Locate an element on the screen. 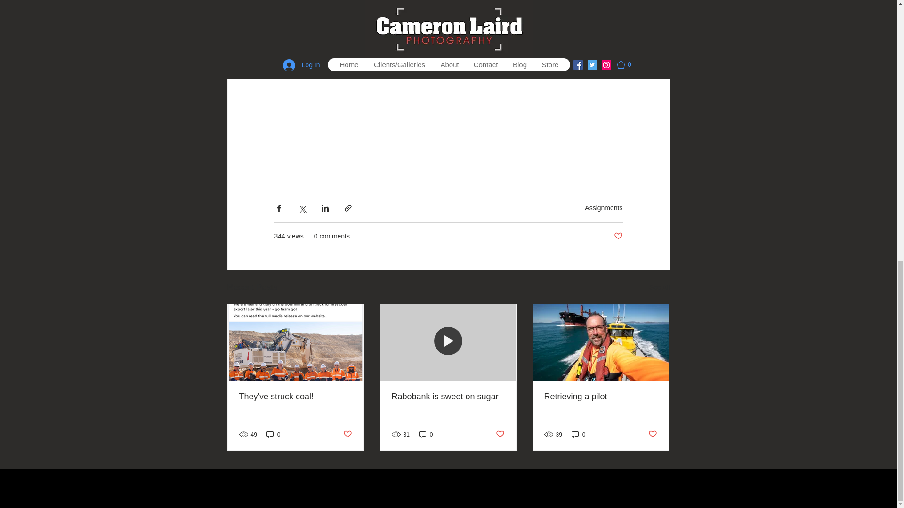 The width and height of the screenshot is (904, 508). 0 is located at coordinates (578, 434).